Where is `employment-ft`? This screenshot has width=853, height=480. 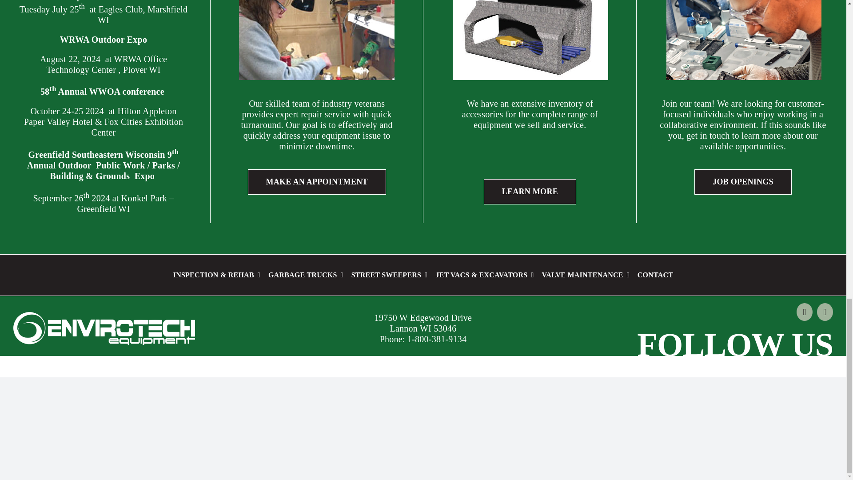 employment-ft is located at coordinates (743, 40).